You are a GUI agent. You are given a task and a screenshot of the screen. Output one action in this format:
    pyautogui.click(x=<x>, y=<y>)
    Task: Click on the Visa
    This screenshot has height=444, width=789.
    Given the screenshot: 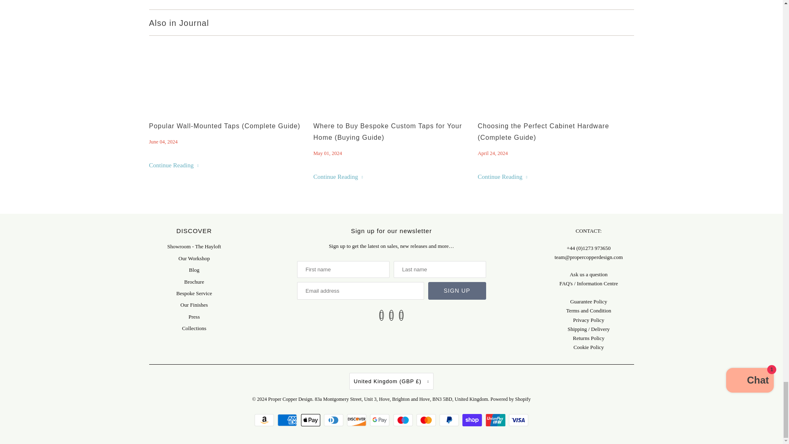 What is the action you would take?
    pyautogui.click(x=519, y=420)
    